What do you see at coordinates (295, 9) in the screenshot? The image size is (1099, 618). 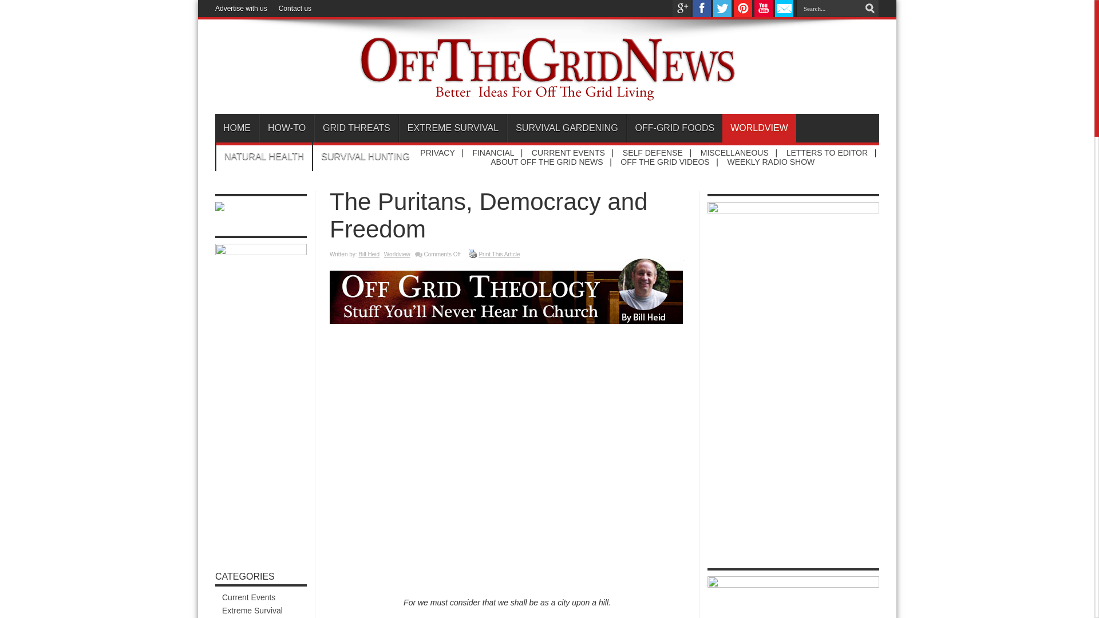 I see `Contact us` at bounding box center [295, 9].